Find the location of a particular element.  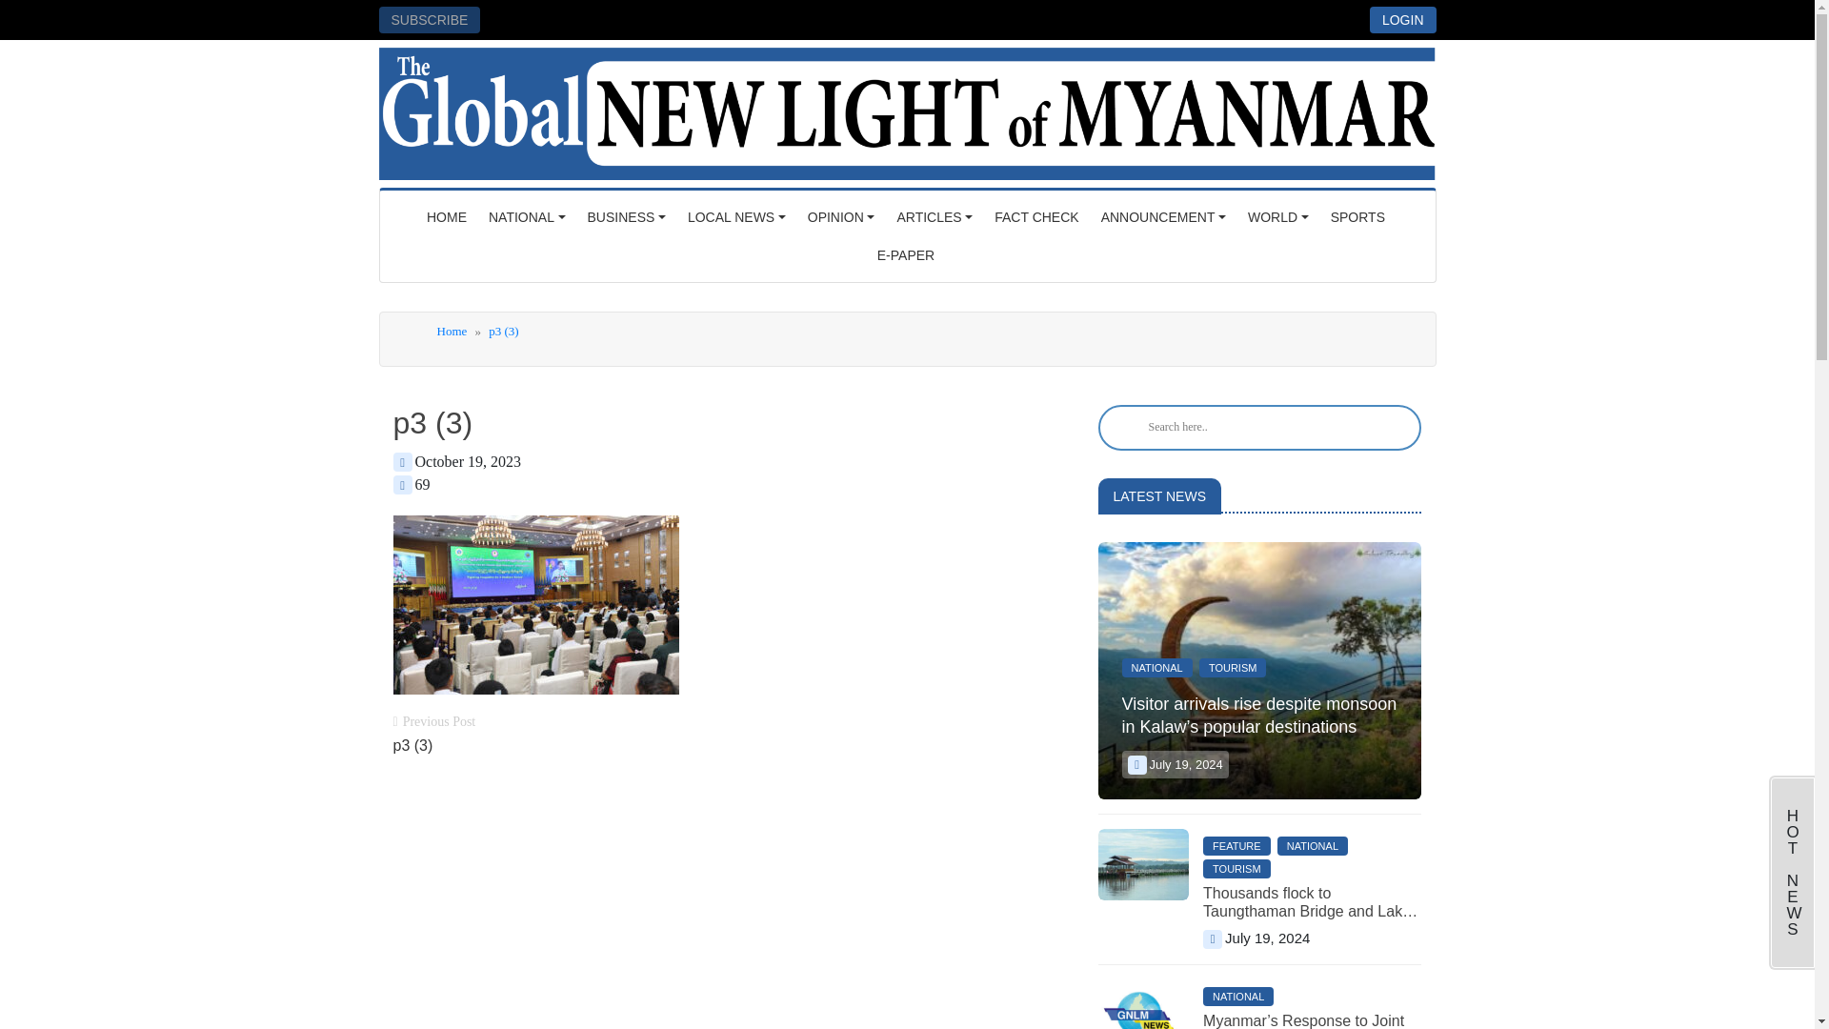

National is located at coordinates (528, 217).